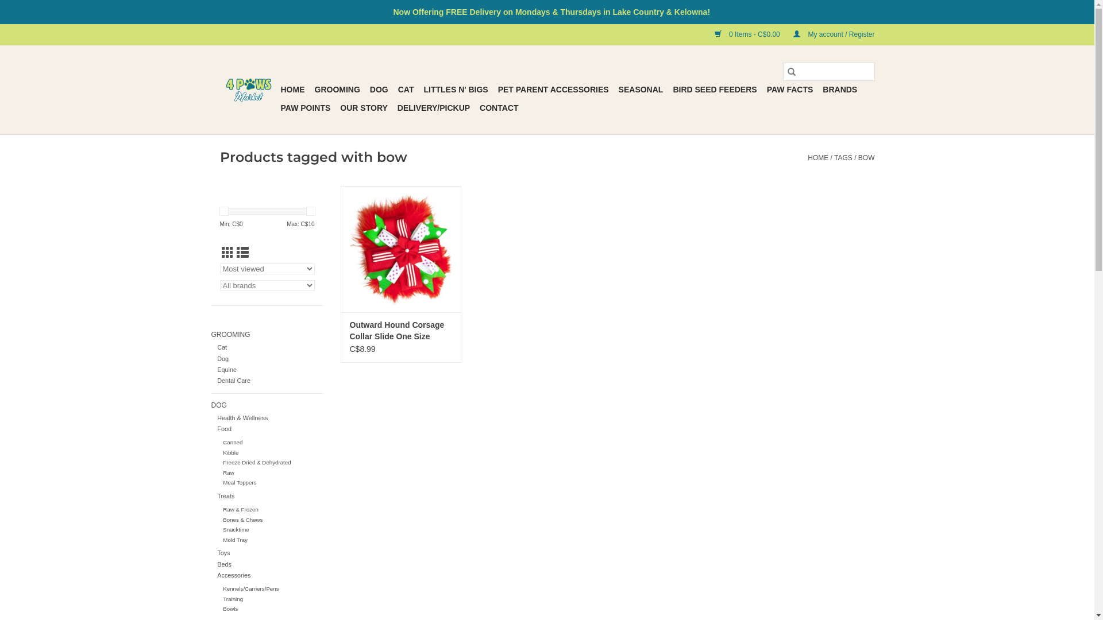 Image resolution: width=1103 pixels, height=620 pixels. What do you see at coordinates (227, 370) in the screenshot?
I see `Equine` at bounding box center [227, 370].